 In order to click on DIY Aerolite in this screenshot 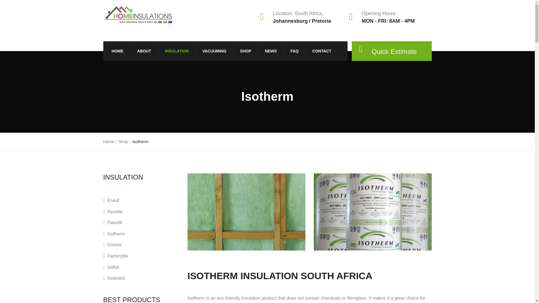, I will do `click(225, 140)`.